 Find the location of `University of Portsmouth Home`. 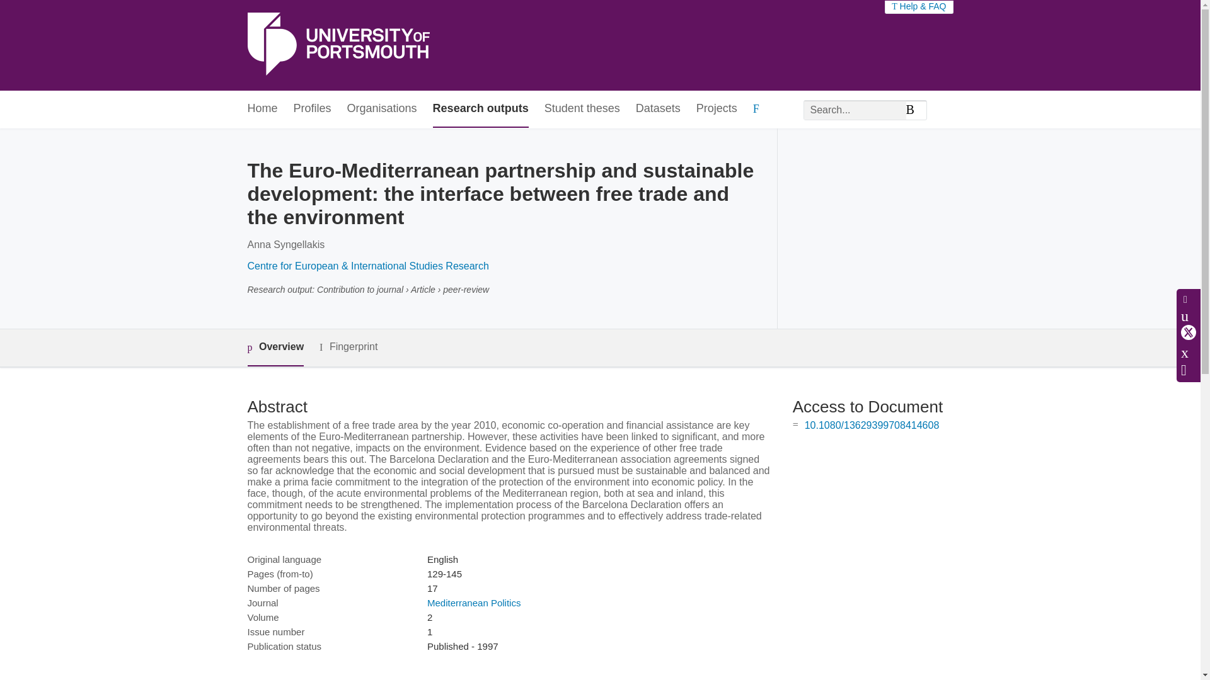

University of Portsmouth Home is located at coordinates (338, 45).